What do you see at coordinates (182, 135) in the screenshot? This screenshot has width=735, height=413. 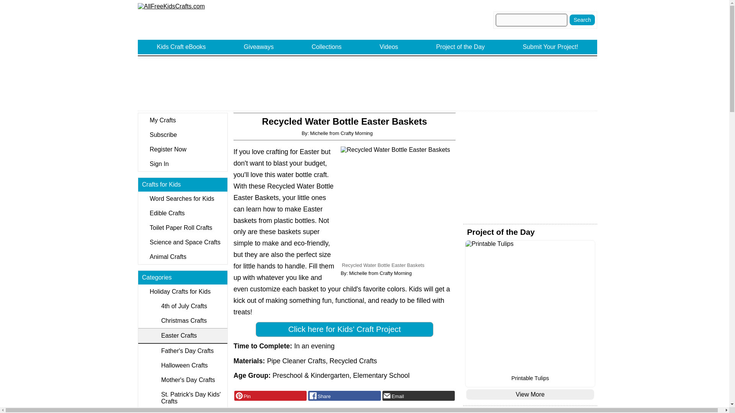 I see `Subscribe` at bounding box center [182, 135].